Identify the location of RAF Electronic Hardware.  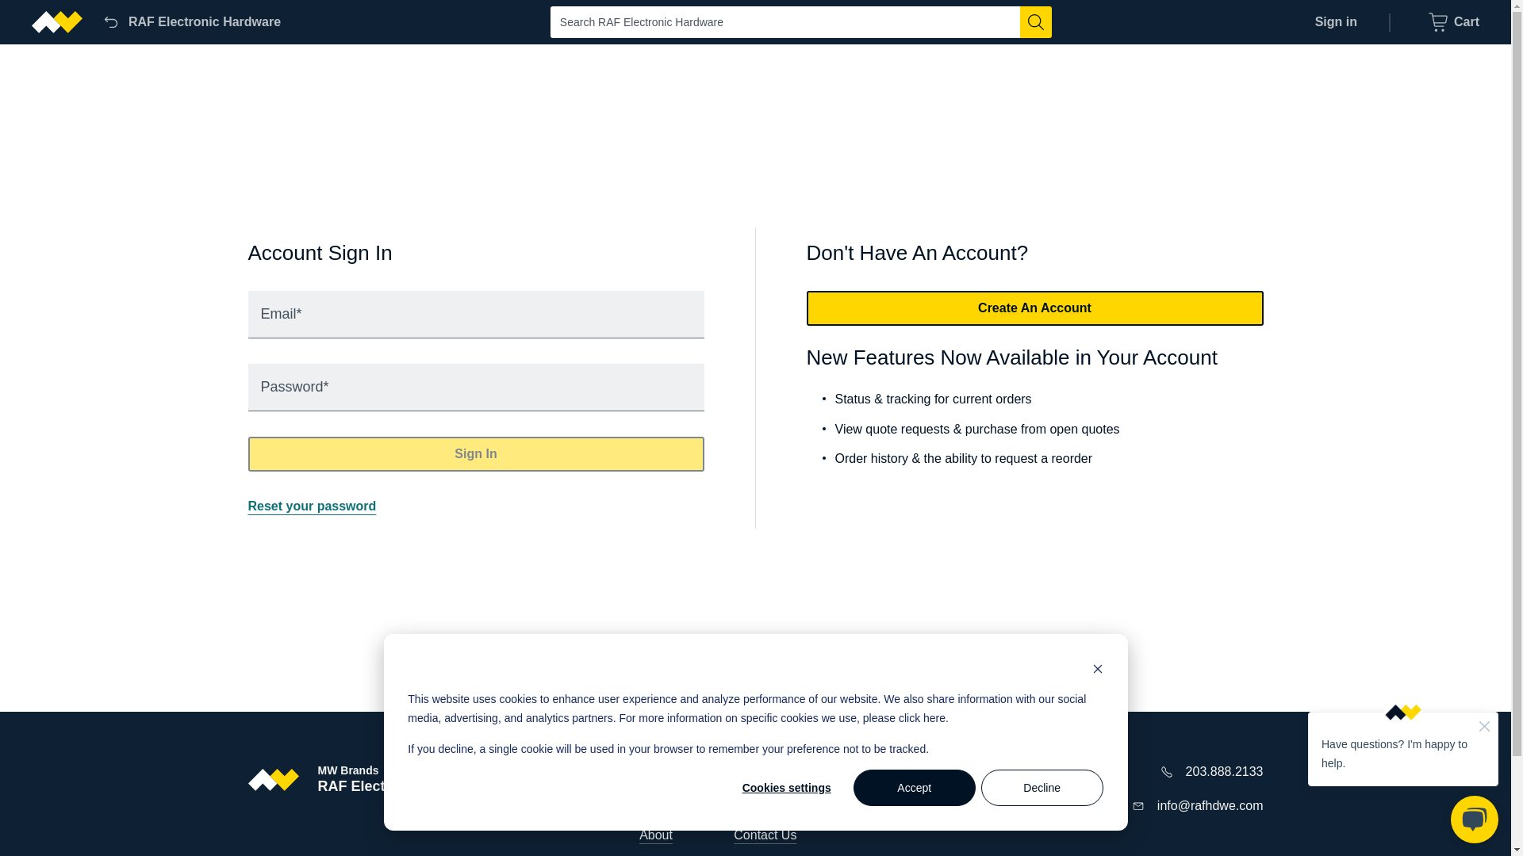
(190, 22).